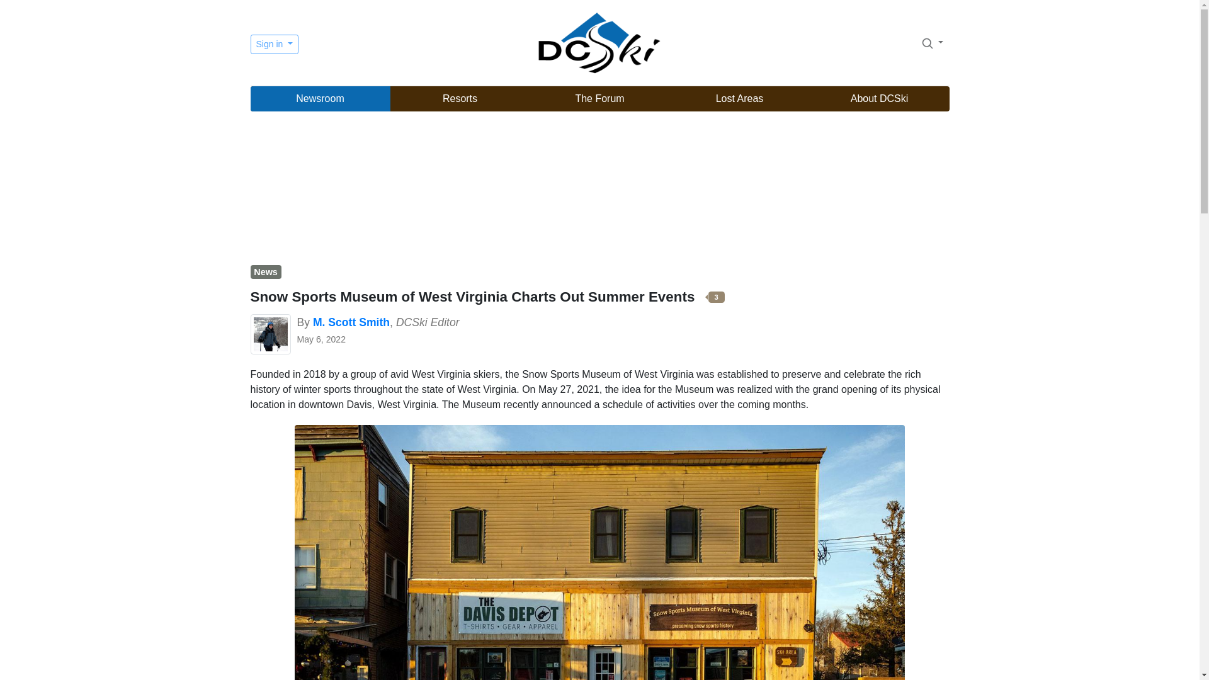  I want to click on Search, so click(927, 43).